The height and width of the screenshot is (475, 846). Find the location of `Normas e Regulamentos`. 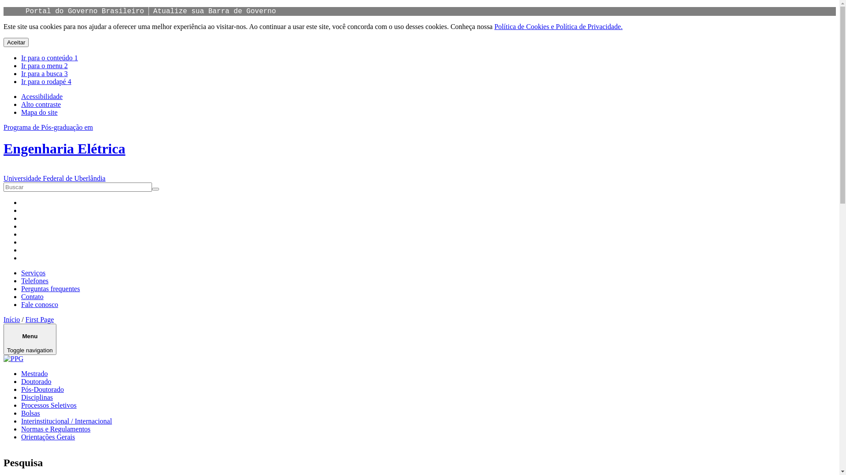

Normas e Regulamentos is located at coordinates (56, 429).